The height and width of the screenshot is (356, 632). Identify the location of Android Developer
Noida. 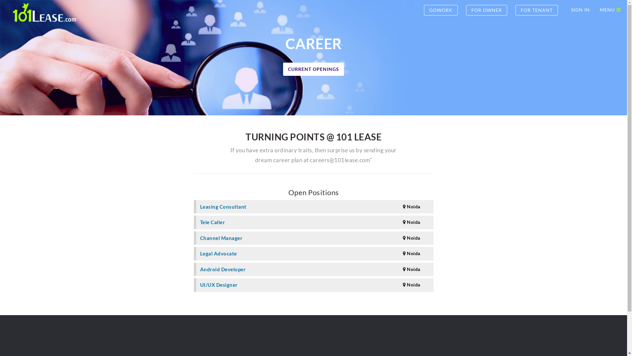
(315, 270).